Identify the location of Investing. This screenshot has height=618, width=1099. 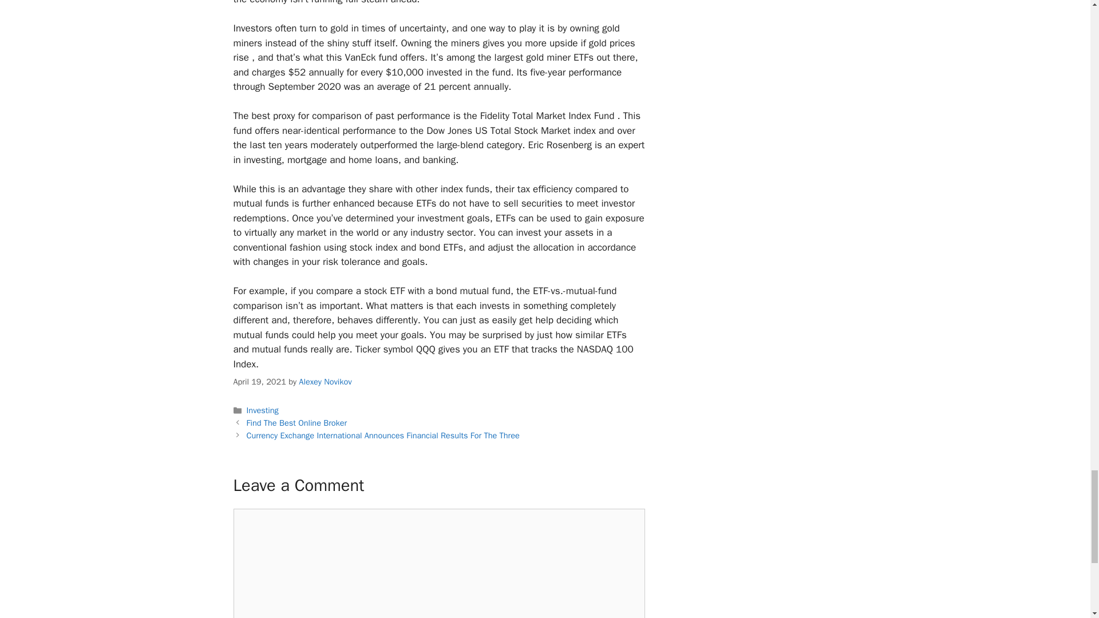
(262, 410).